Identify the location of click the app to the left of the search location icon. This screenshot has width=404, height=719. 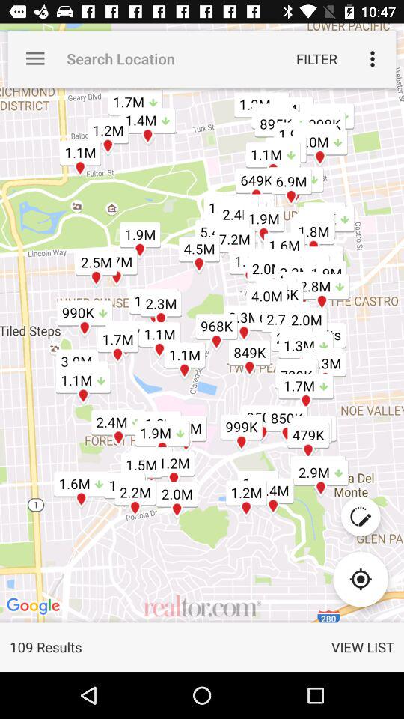
(35, 58).